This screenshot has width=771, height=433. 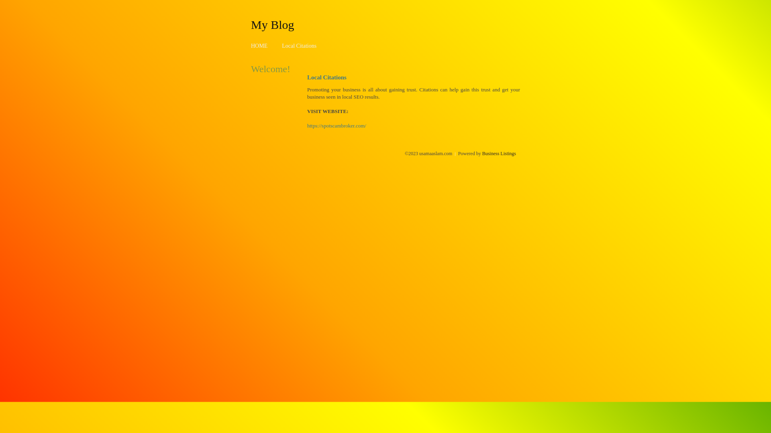 What do you see at coordinates (499, 154) in the screenshot?
I see `Business Listings` at bounding box center [499, 154].